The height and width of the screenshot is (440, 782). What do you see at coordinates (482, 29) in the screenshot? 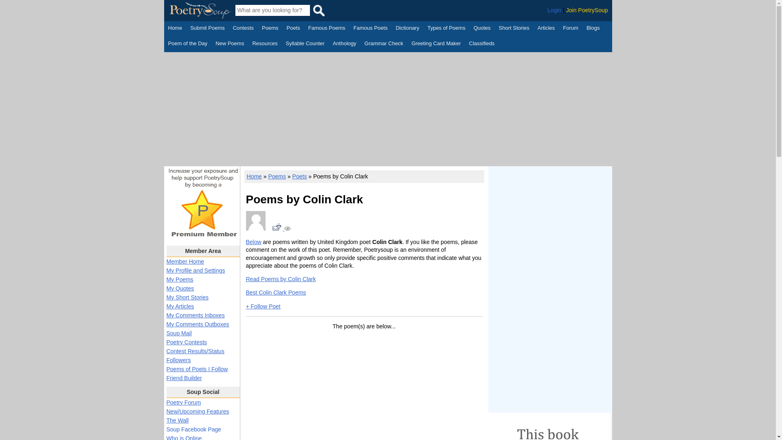
I see `Quotes` at bounding box center [482, 29].